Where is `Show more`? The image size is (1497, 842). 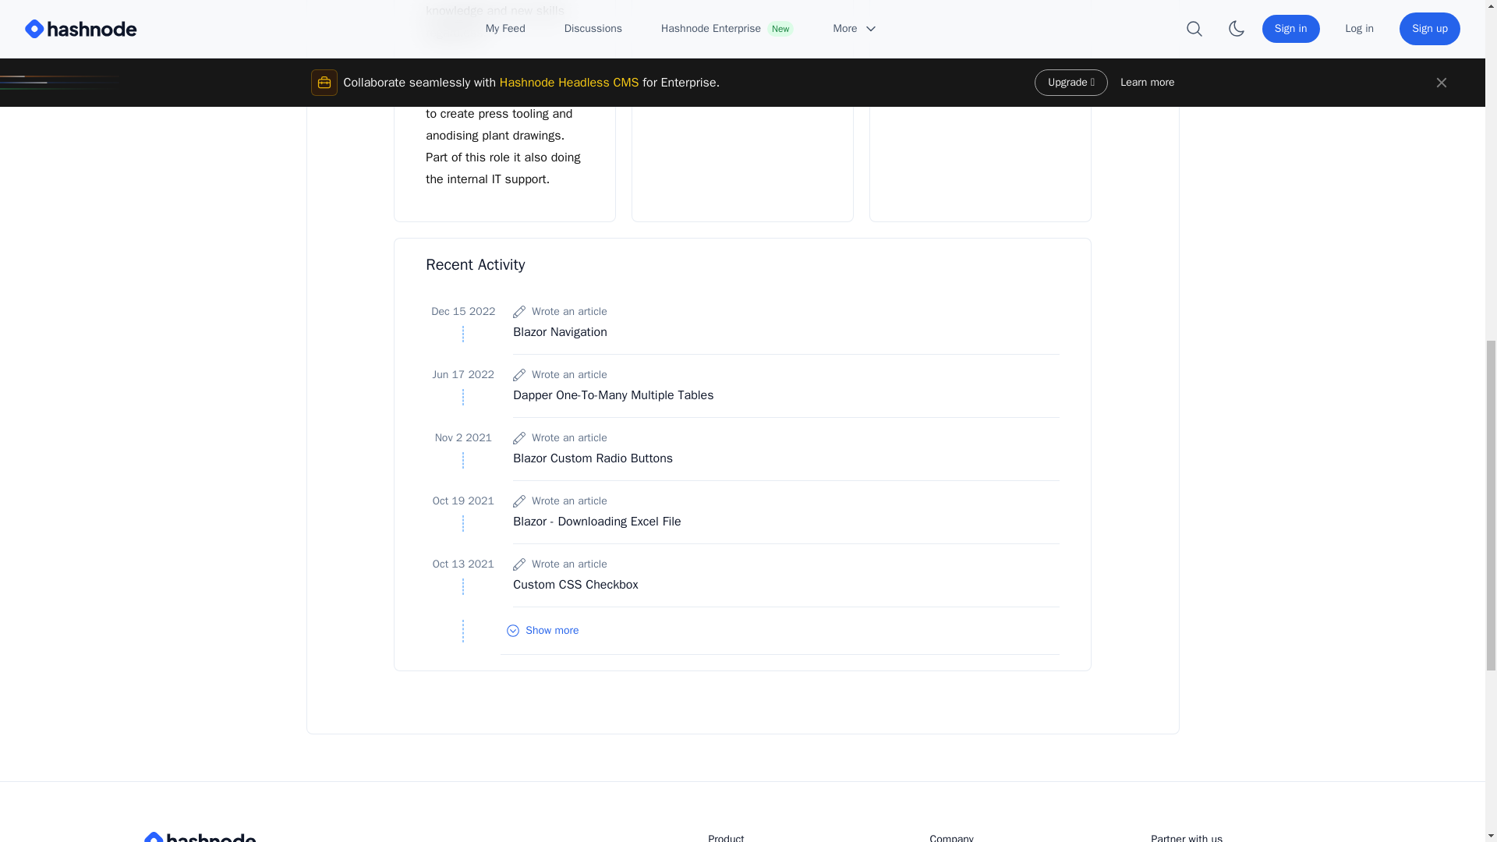 Show more is located at coordinates (779, 630).